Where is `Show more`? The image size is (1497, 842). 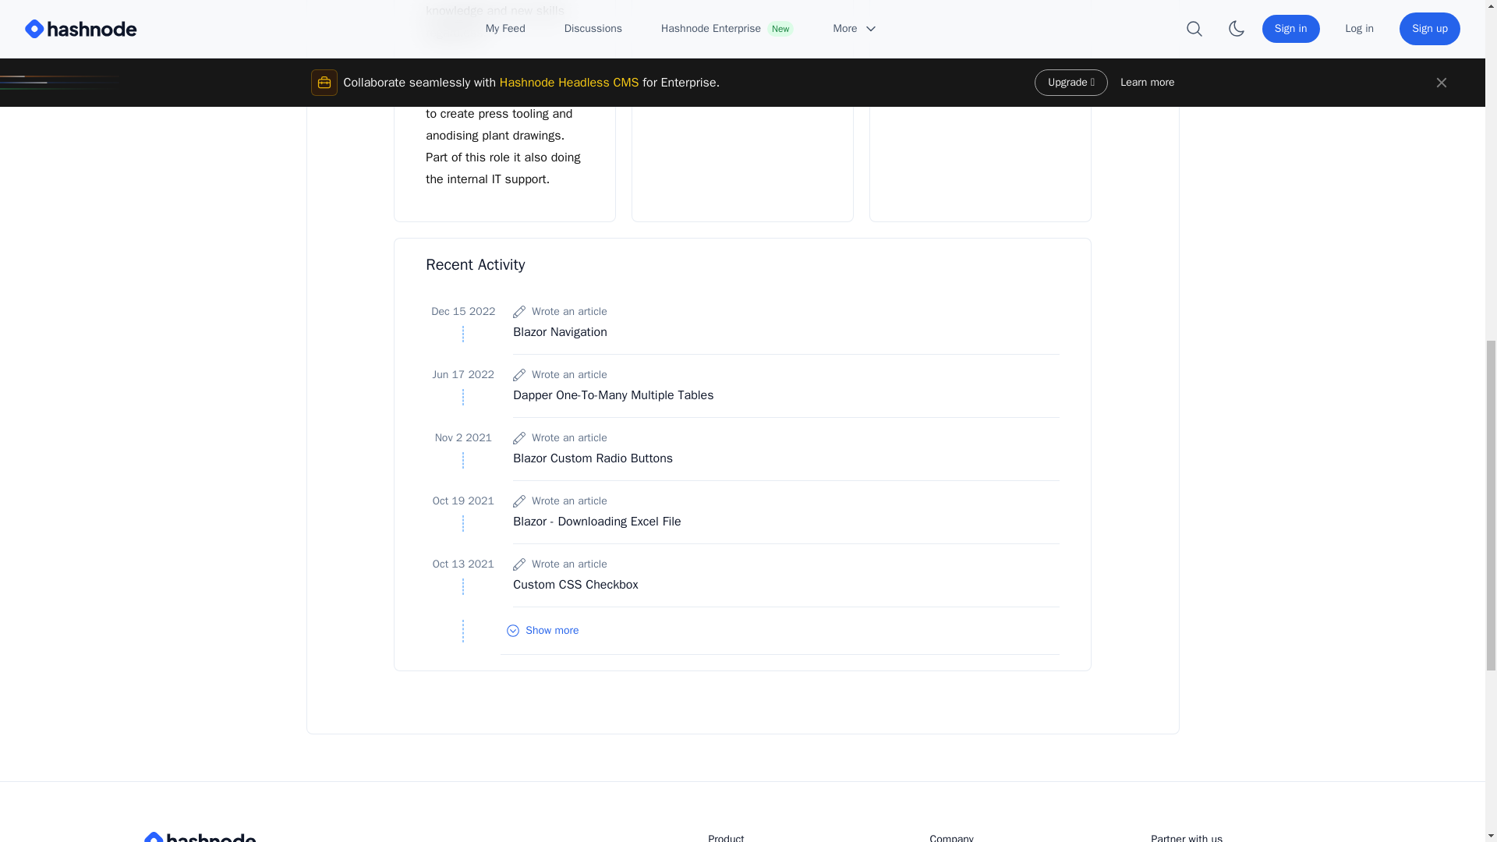 Show more is located at coordinates (779, 630).